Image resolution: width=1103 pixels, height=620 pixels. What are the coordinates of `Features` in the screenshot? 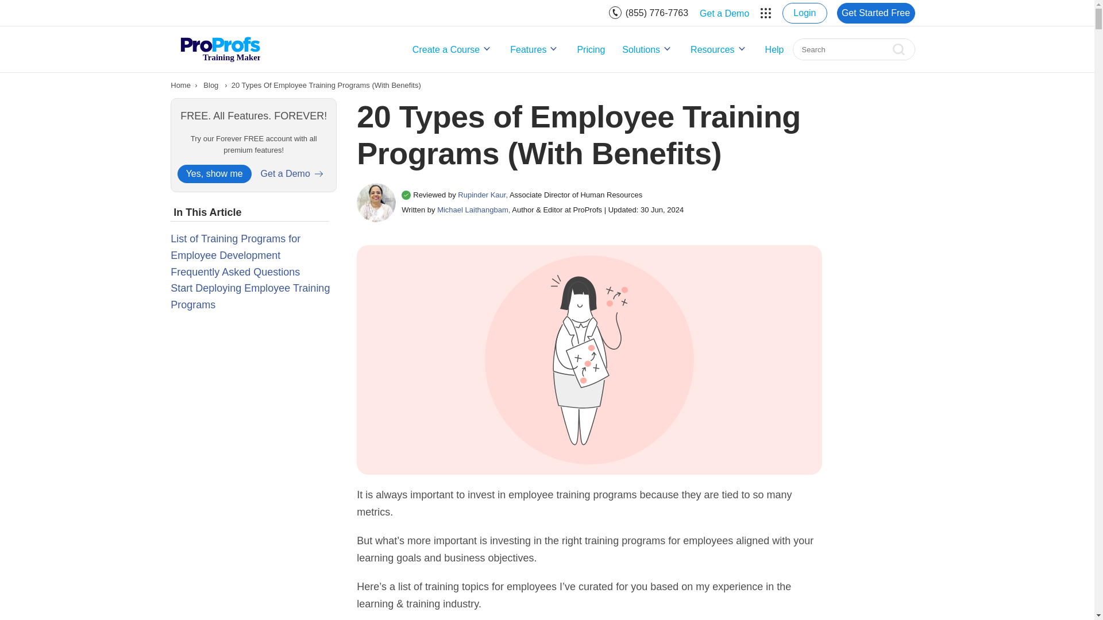 It's located at (534, 49).